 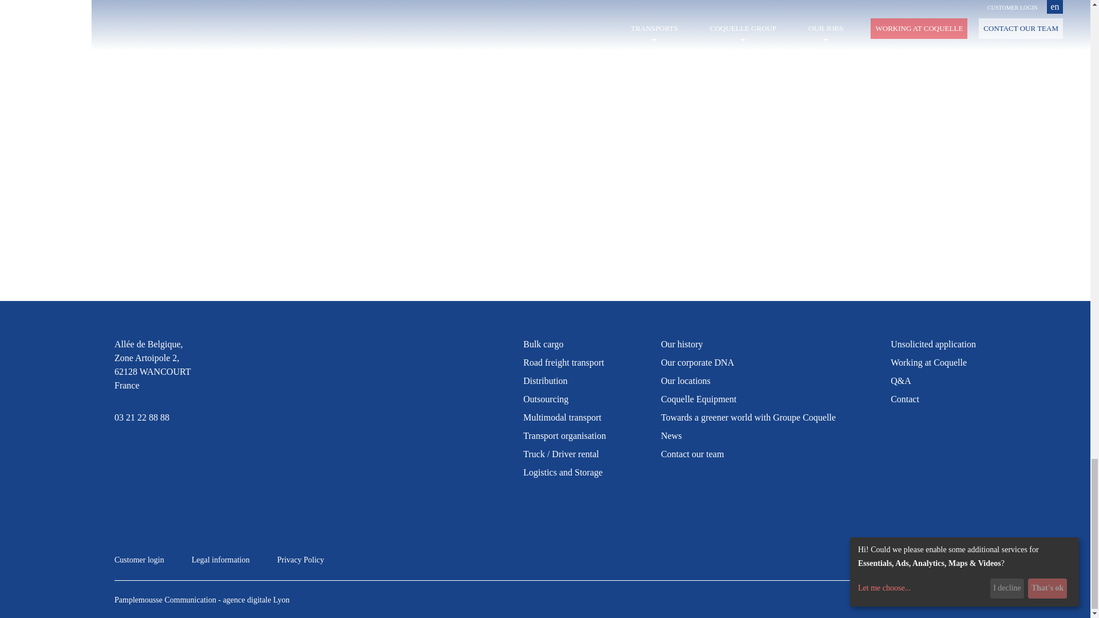 I want to click on Road freight transport, so click(x=563, y=362).